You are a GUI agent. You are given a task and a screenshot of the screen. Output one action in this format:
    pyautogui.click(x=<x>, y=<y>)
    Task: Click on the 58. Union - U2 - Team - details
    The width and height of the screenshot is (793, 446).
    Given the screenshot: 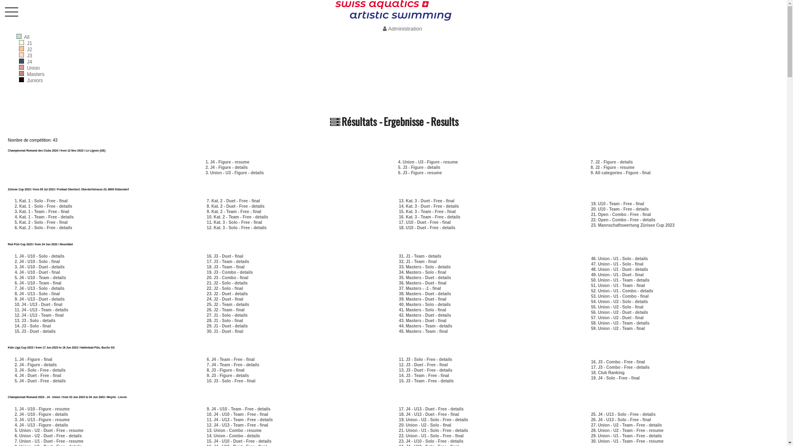 What is the action you would take?
    pyautogui.click(x=620, y=323)
    